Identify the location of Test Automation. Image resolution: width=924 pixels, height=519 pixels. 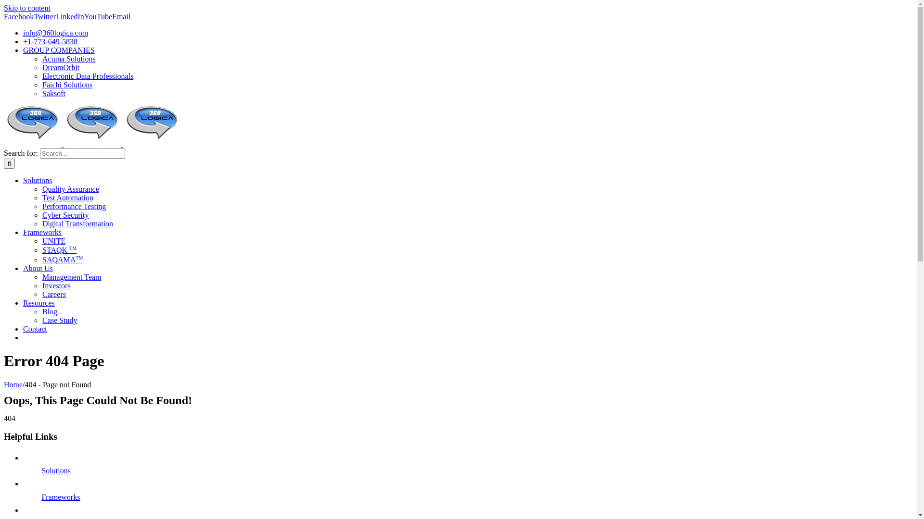
(68, 198).